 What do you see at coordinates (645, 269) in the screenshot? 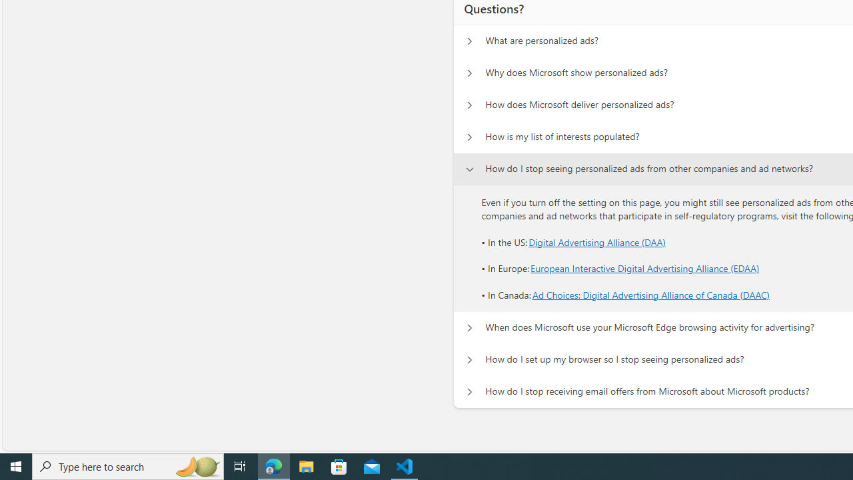
I see `European Interactive Digital Advertising Alliance (EDAA)` at bounding box center [645, 269].